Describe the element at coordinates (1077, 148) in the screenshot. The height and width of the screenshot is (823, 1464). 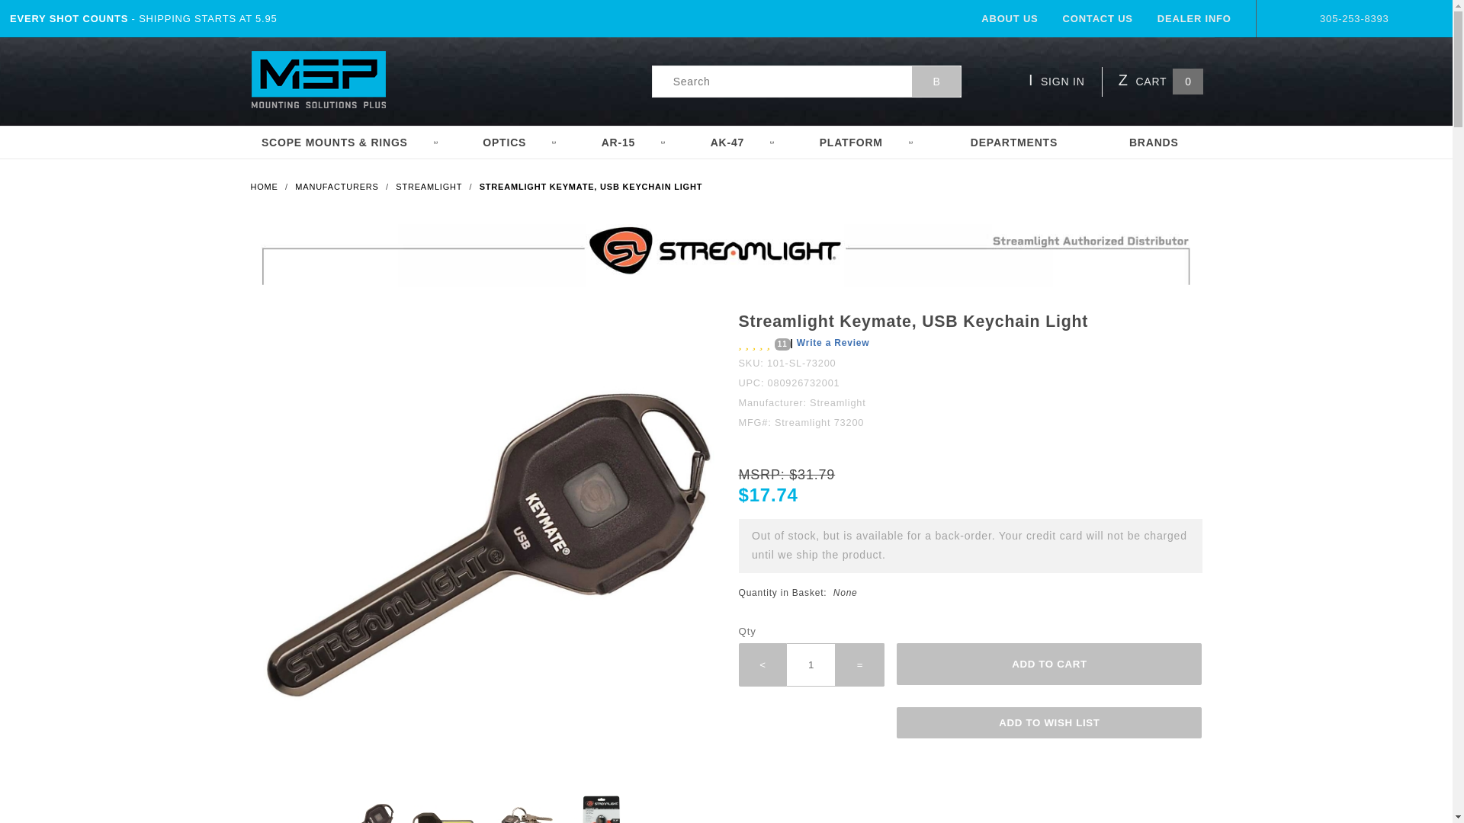
I see `Sign In` at that location.